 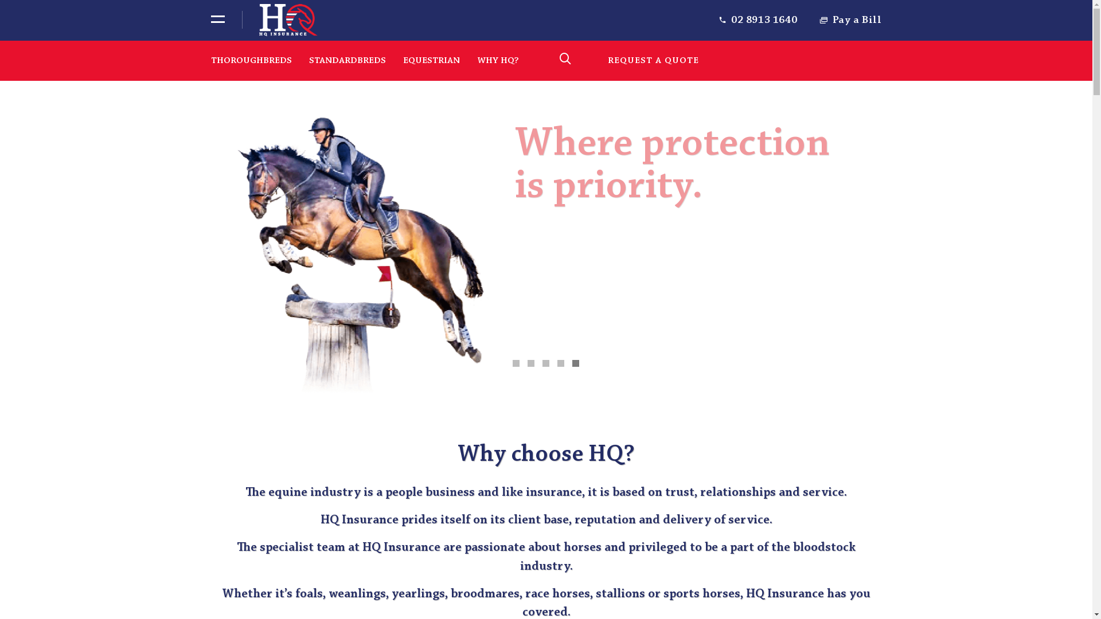 I want to click on true, so click(x=225, y=61).